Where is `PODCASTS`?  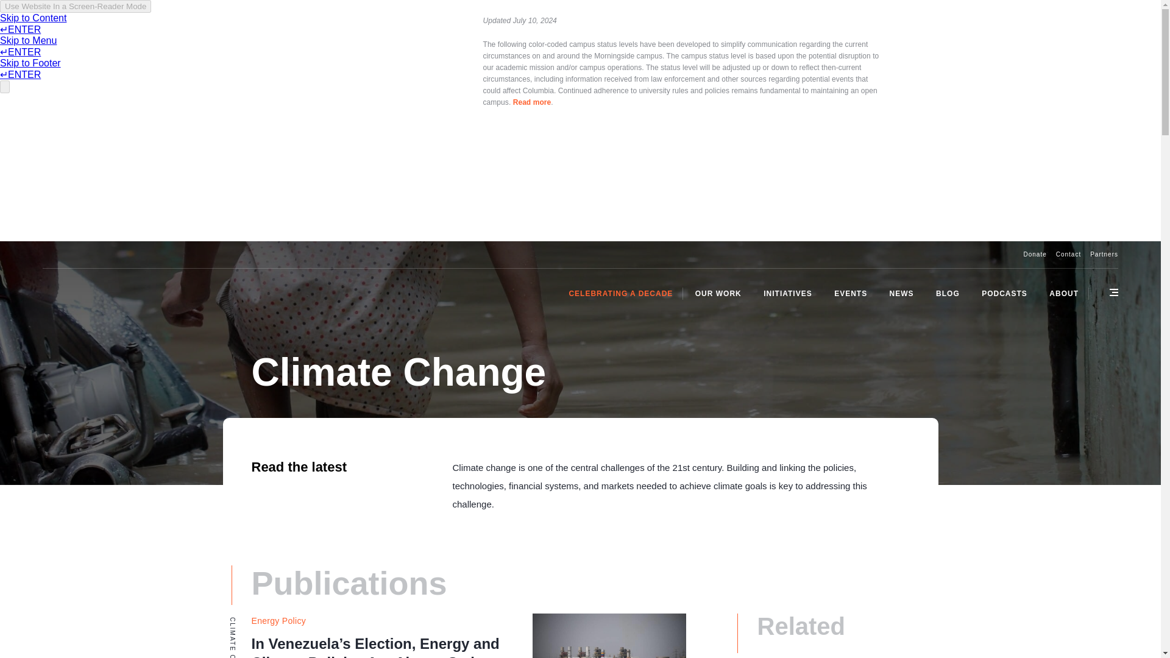
PODCASTS is located at coordinates (1004, 293).